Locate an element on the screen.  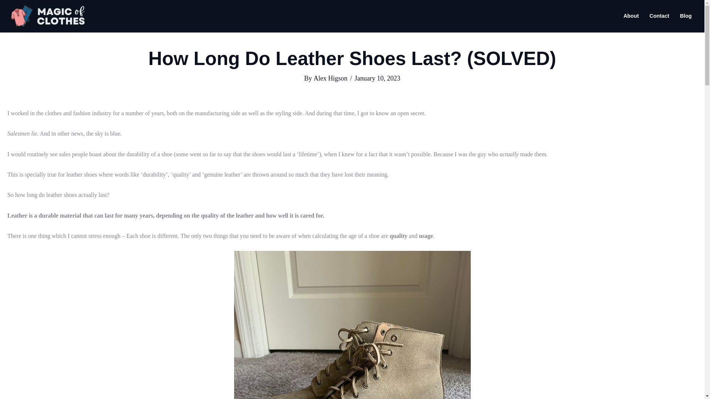
Alex Higson is located at coordinates (331, 78).